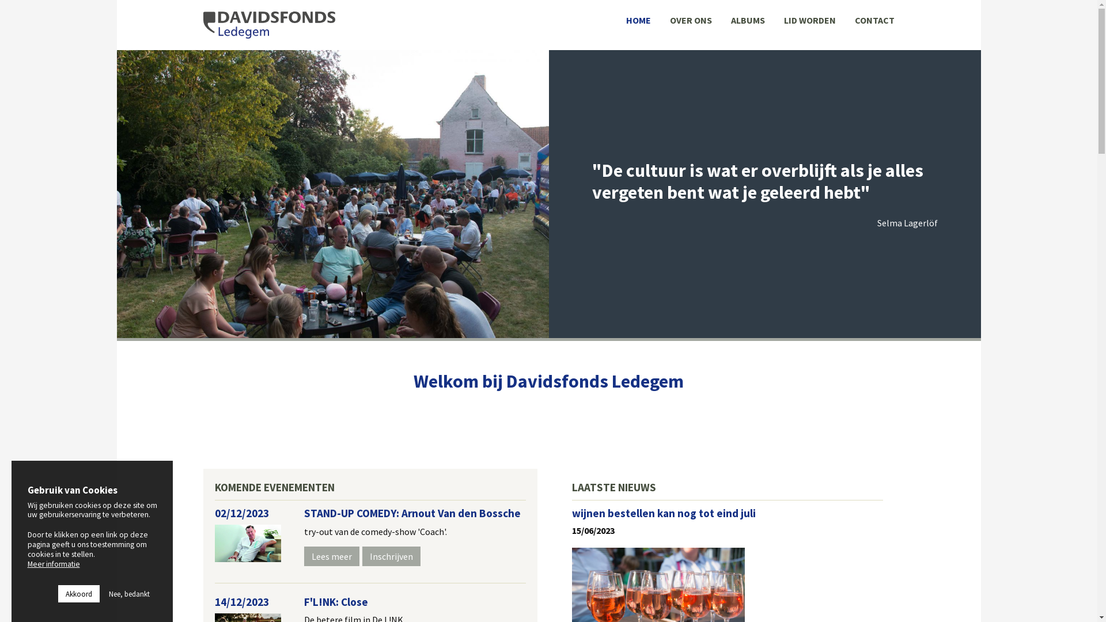 This screenshot has height=622, width=1106. What do you see at coordinates (0, 0) in the screenshot?
I see `Overslaan en naar de inhoud gaan` at bounding box center [0, 0].